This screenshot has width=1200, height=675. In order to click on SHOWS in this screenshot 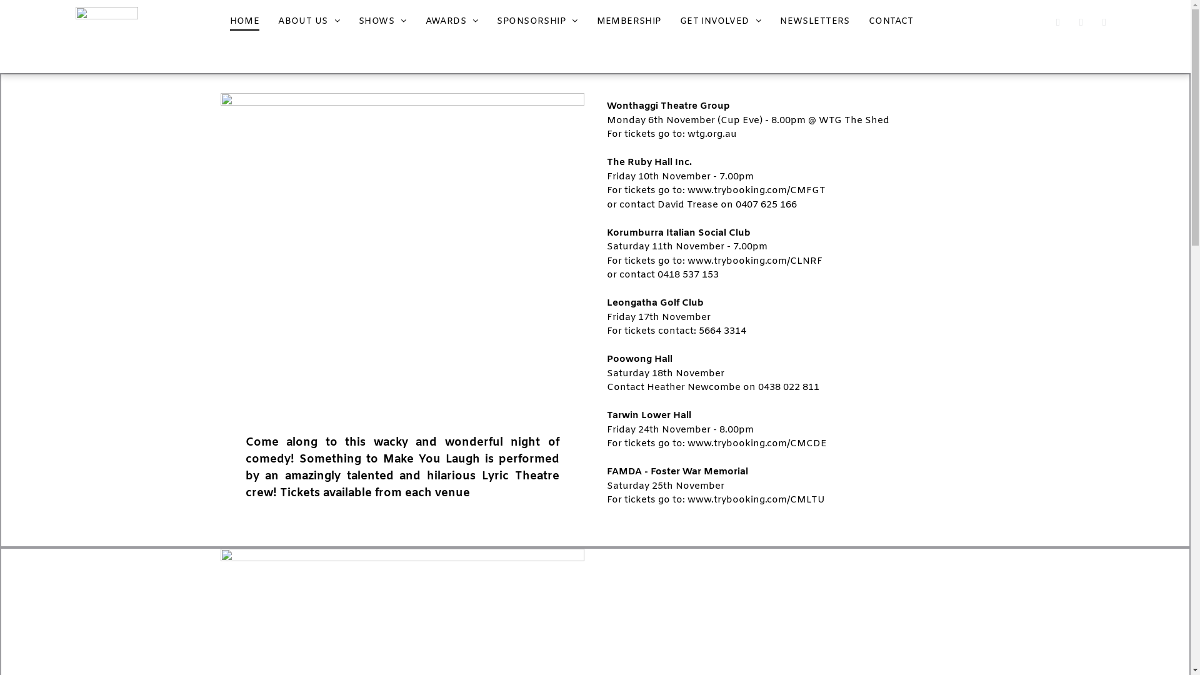, I will do `click(382, 21)`.